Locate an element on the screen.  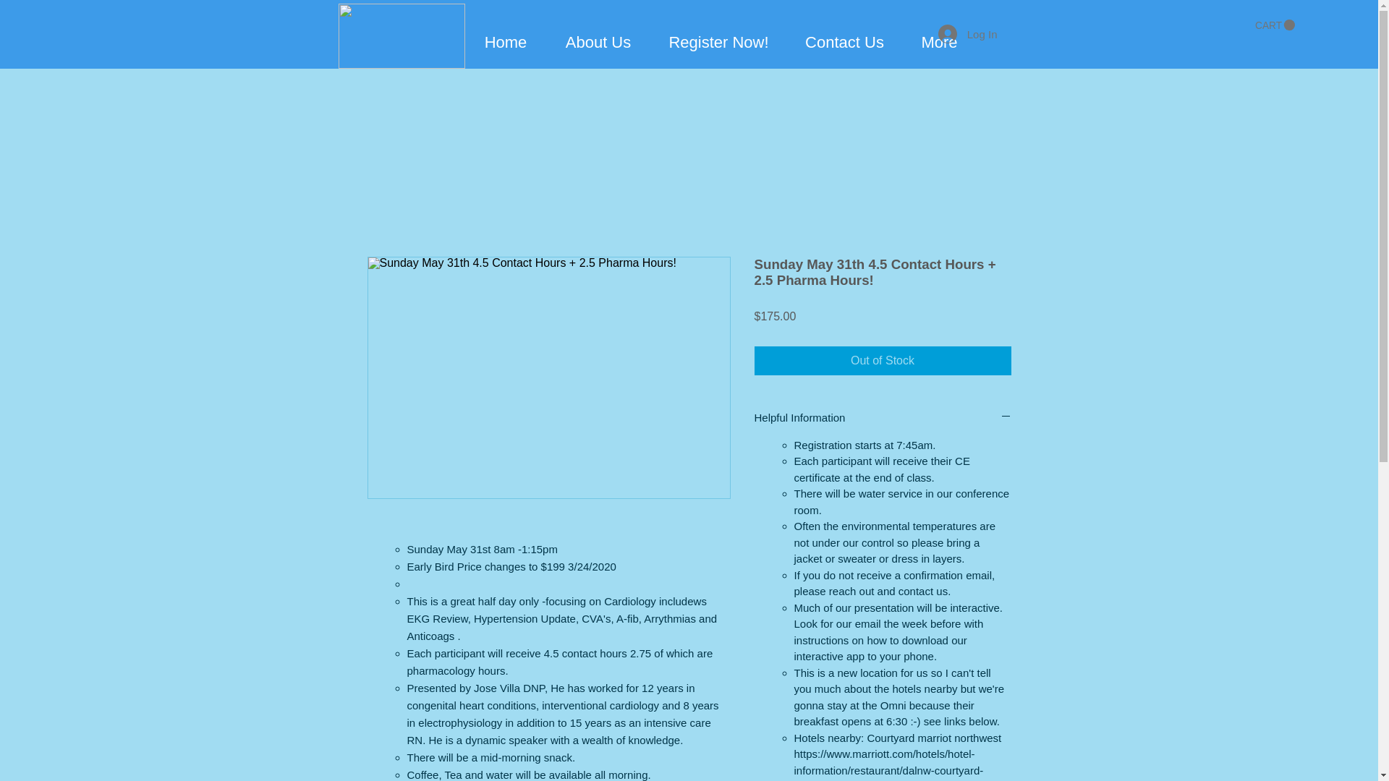
CART is located at coordinates (1275, 25).